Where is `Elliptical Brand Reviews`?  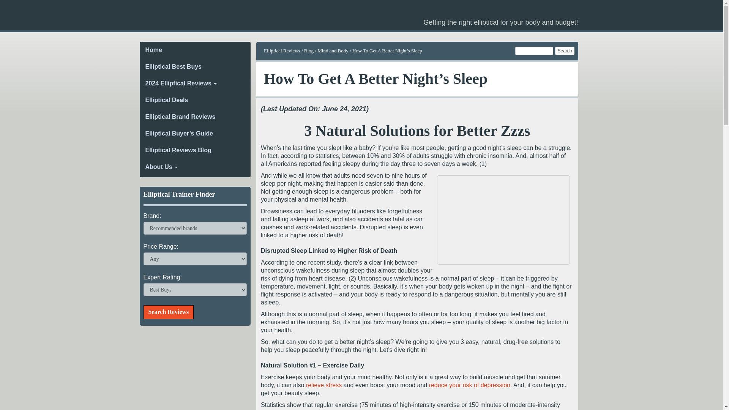 Elliptical Brand Reviews is located at coordinates (195, 117).